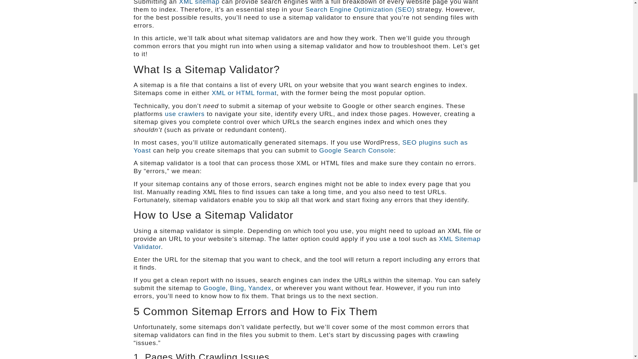 Image resolution: width=638 pixels, height=359 pixels. Describe the element at coordinates (300, 146) in the screenshot. I see `SEO plugins such as Yoast` at that location.